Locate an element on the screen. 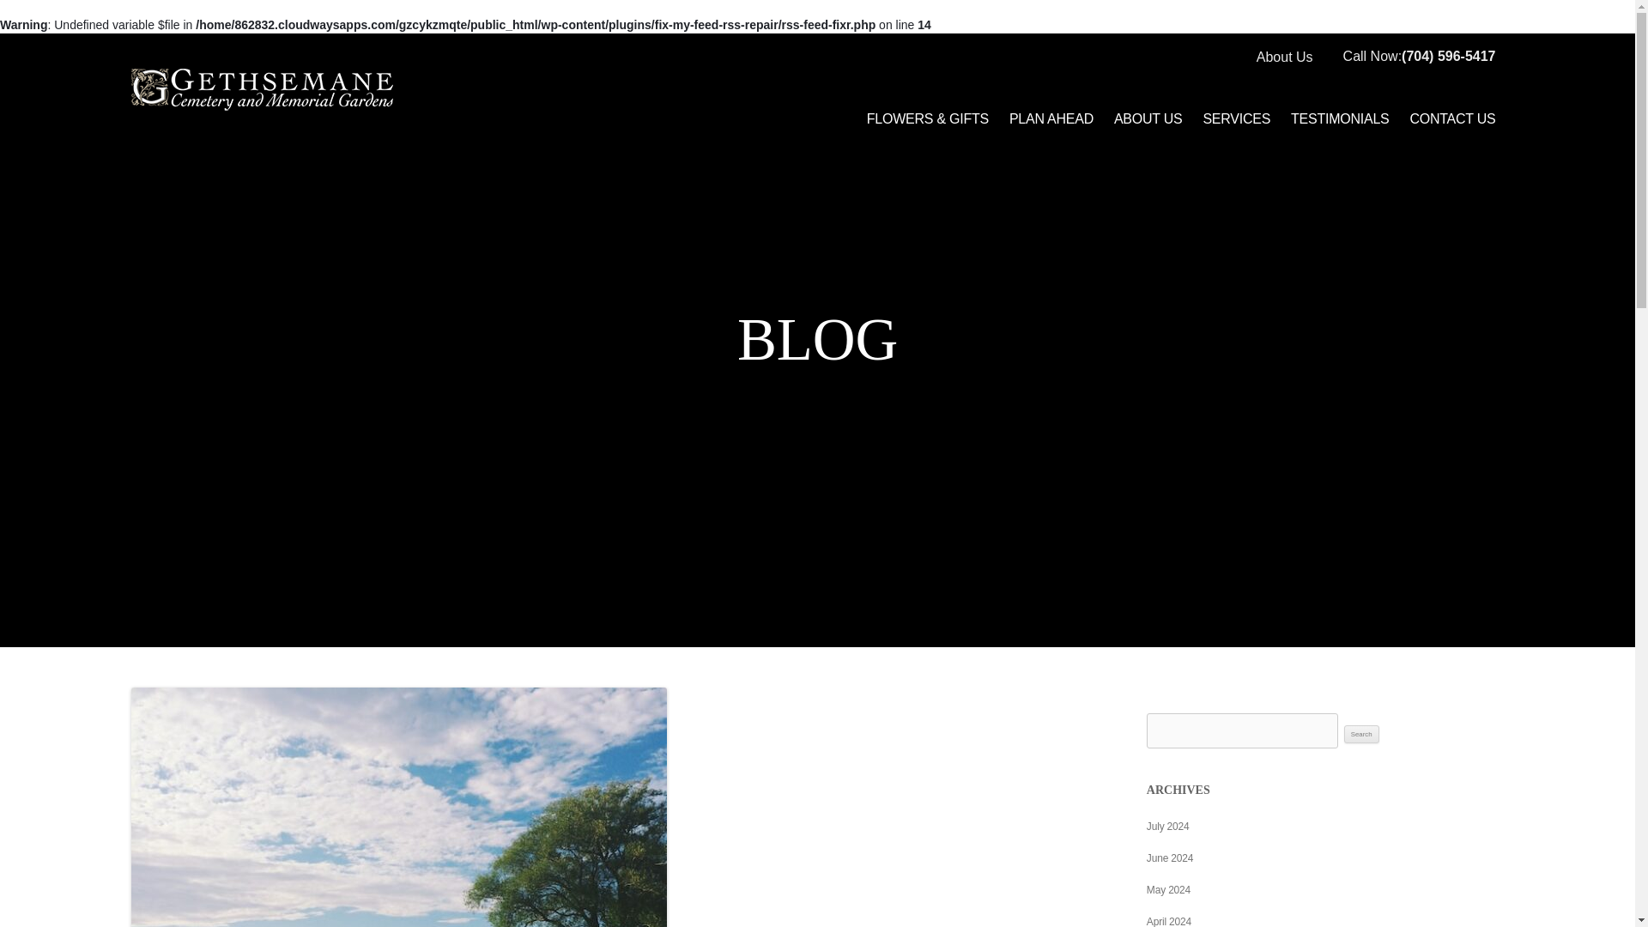  April 2024 is located at coordinates (1169, 922).